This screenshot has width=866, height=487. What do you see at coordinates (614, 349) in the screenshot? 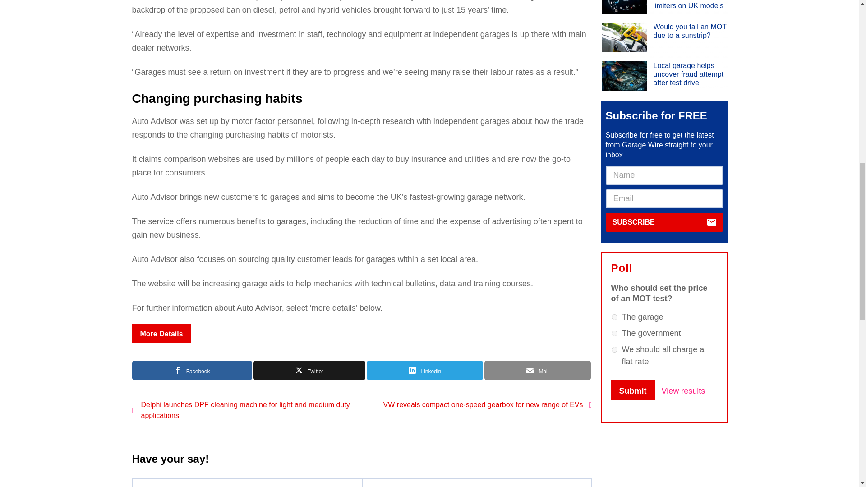
I see `gpoll1312102c8` at bounding box center [614, 349].